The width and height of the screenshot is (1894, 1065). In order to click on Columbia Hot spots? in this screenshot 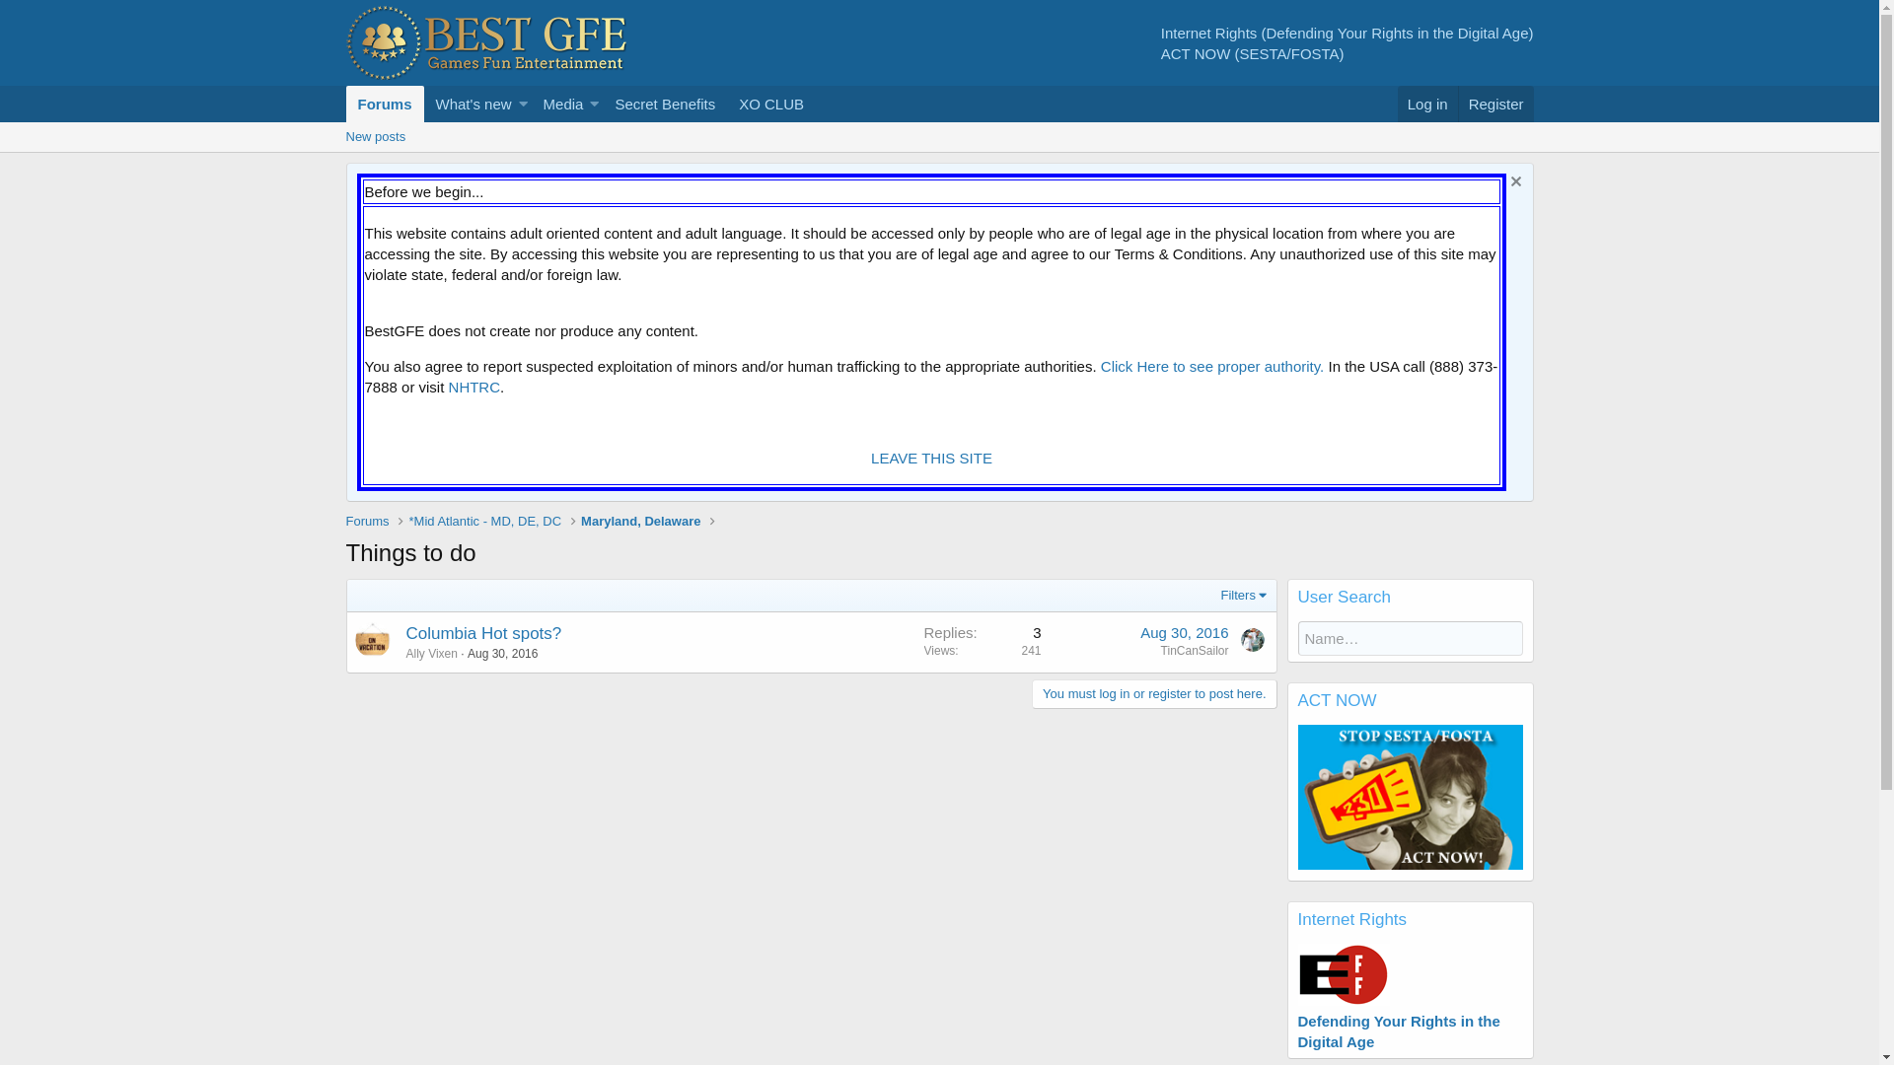, I will do `click(484, 633)`.